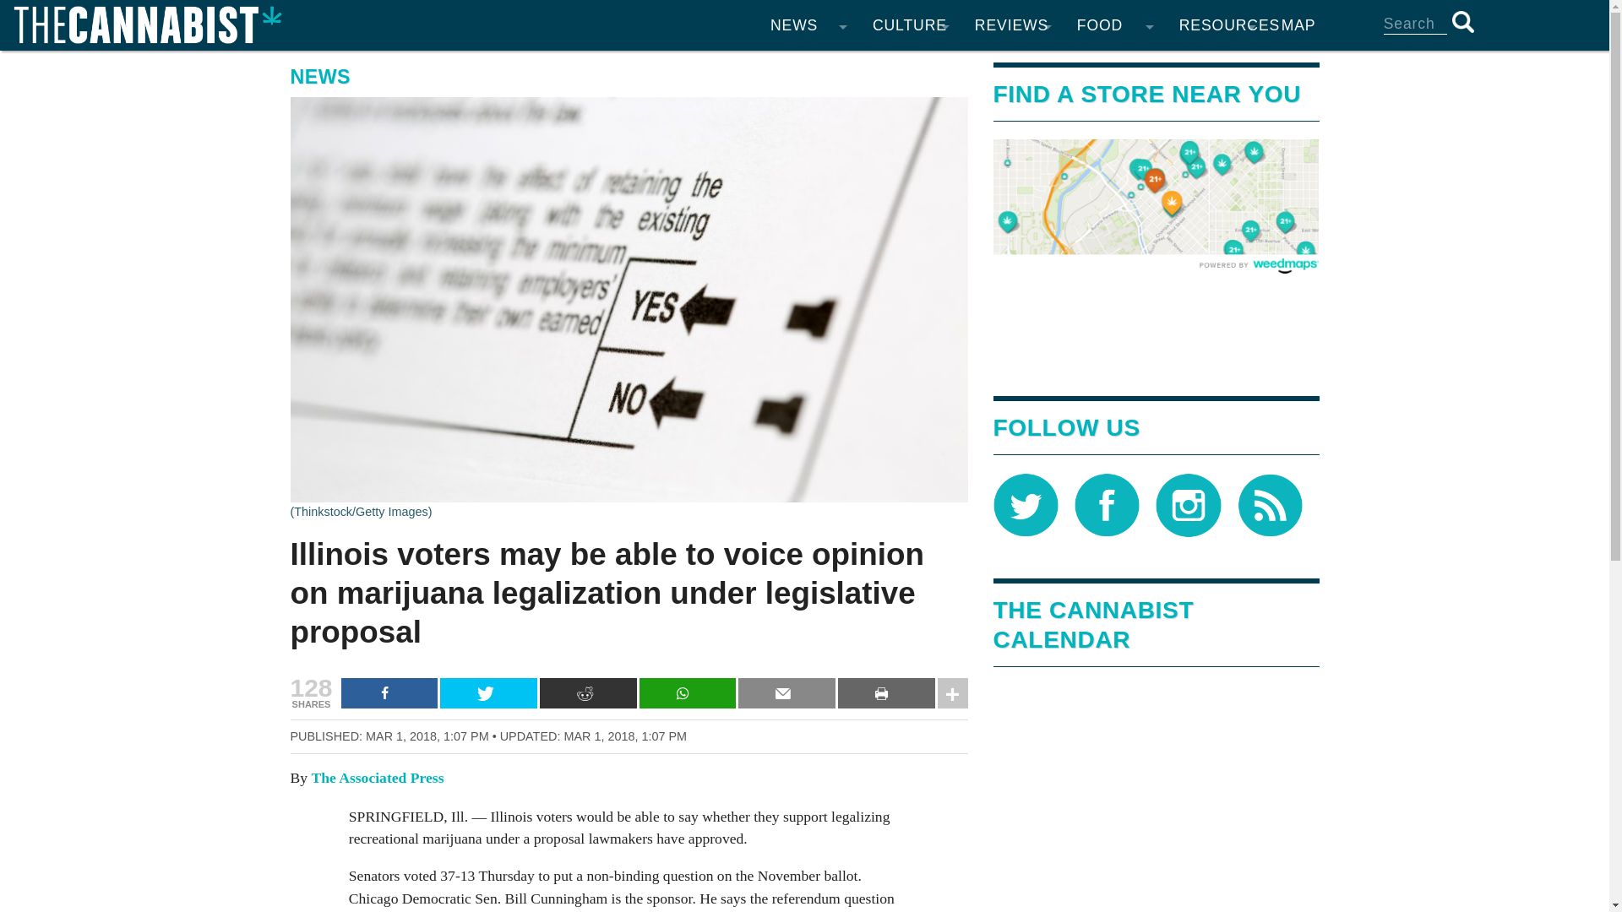 The image size is (1622, 912). What do you see at coordinates (911, 338) in the screenshot?
I see `HIGH MINDED PODCAST BY THE CANNABIST` at bounding box center [911, 338].